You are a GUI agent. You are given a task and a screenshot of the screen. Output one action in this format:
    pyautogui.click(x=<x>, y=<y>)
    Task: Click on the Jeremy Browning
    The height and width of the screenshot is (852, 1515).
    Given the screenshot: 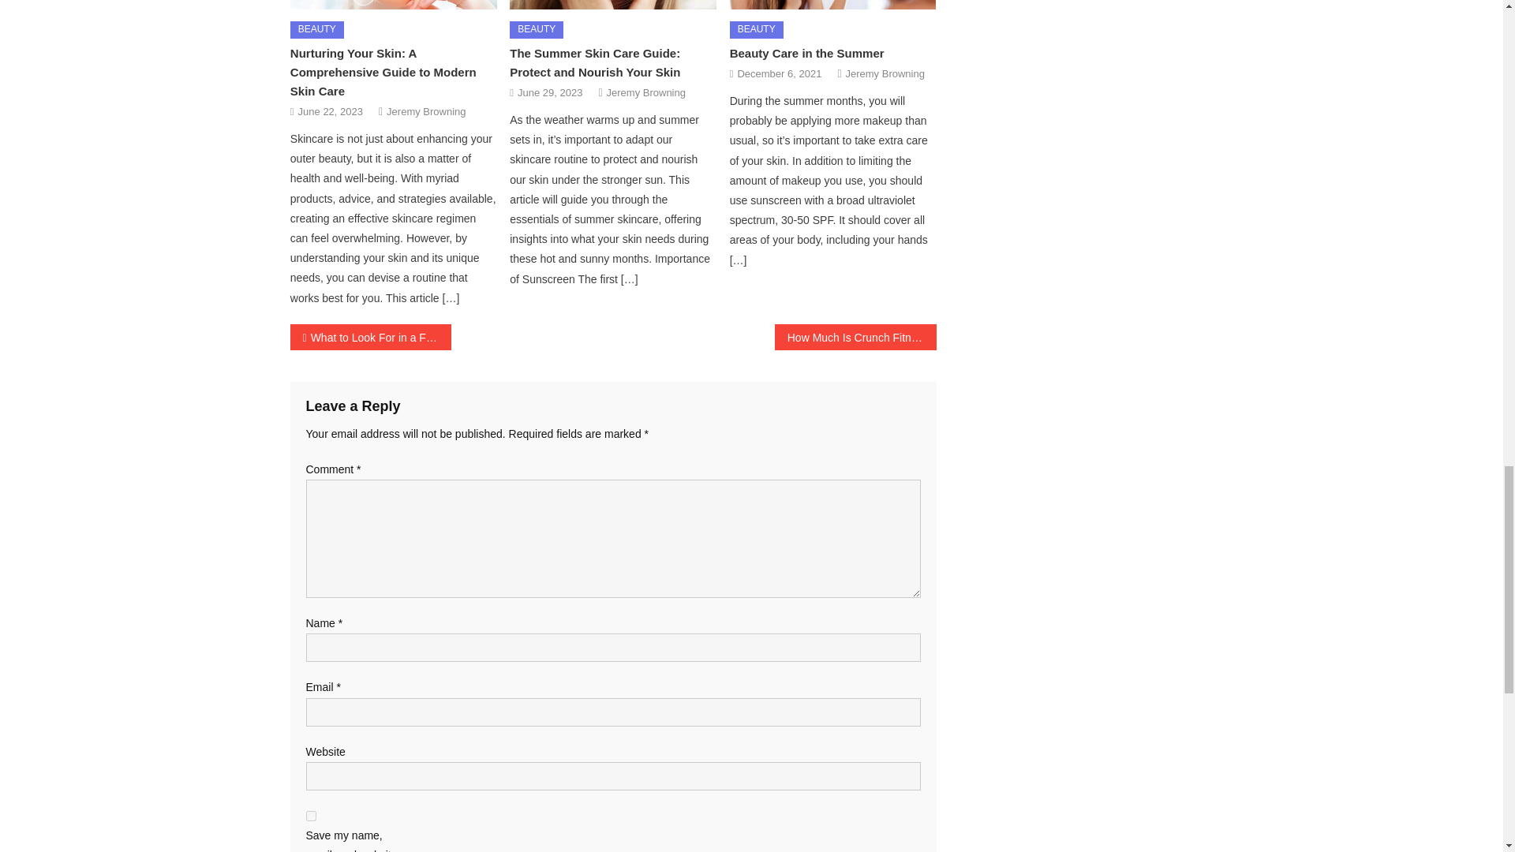 What is the action you would take?
    pyautogui.click(x=885, y=73)
    